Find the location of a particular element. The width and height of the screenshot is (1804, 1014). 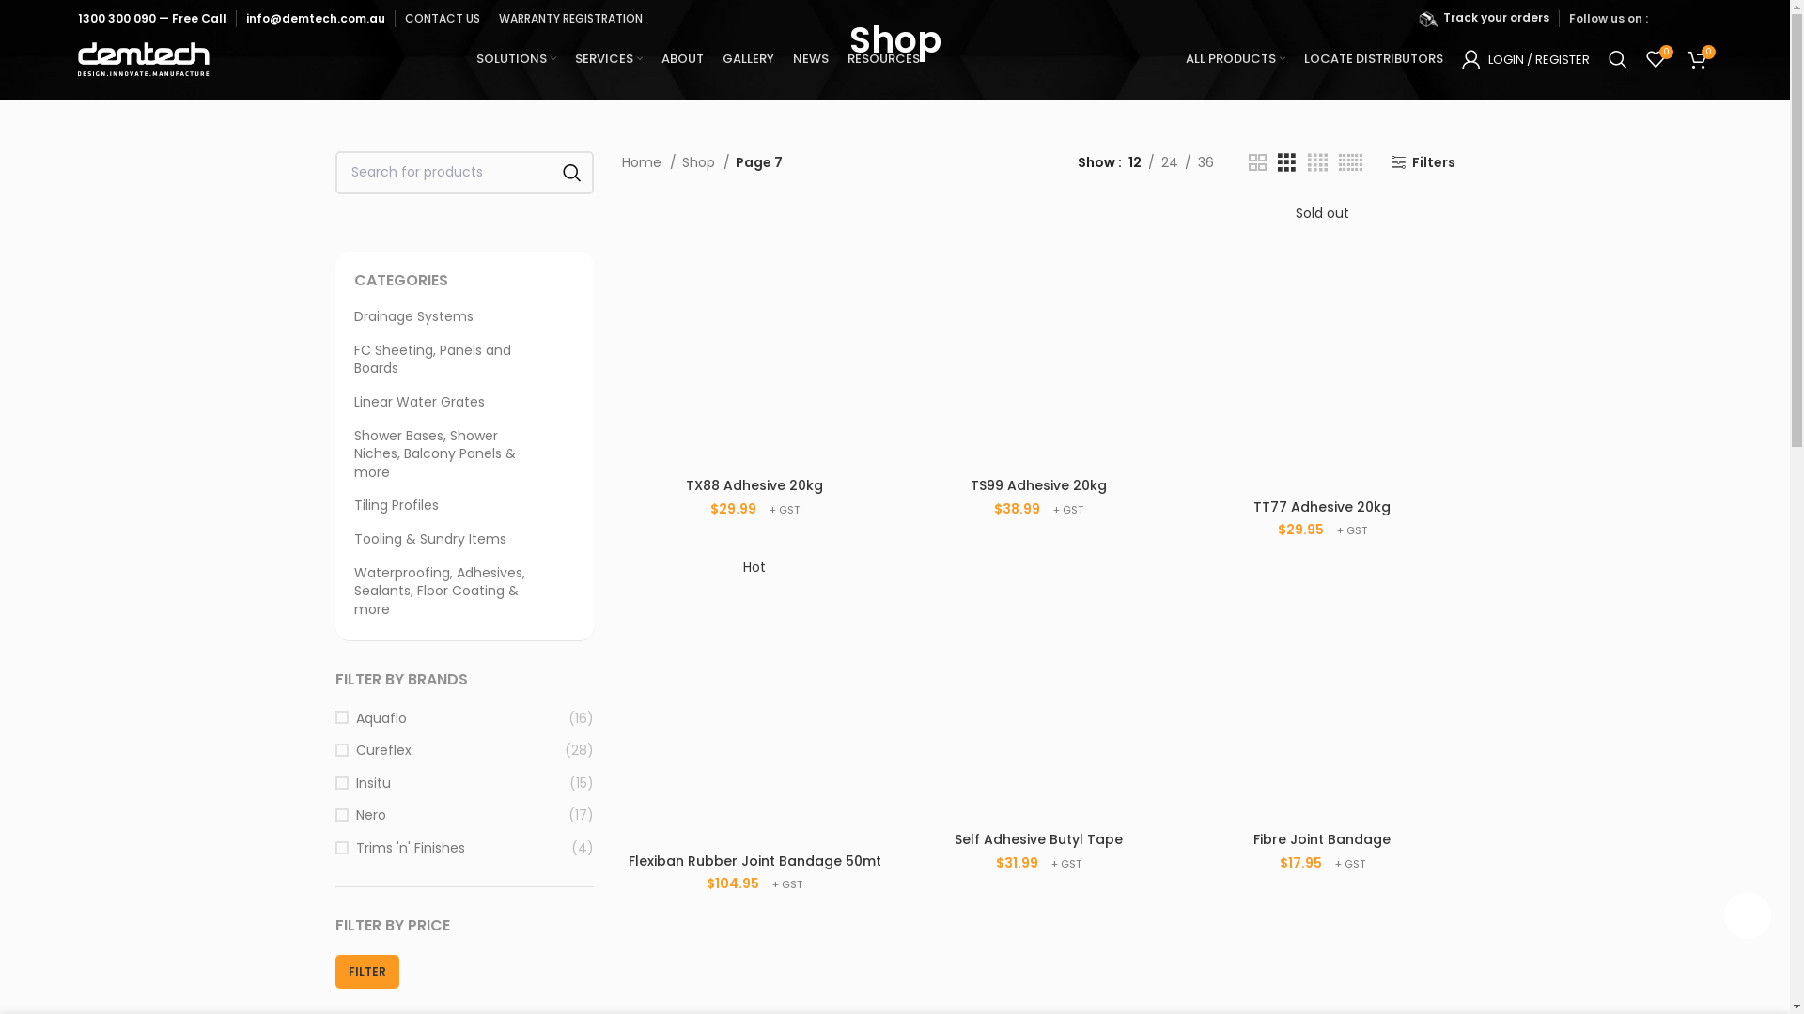

Fibre Joint Bandage is located at coordinates (1322, 839).